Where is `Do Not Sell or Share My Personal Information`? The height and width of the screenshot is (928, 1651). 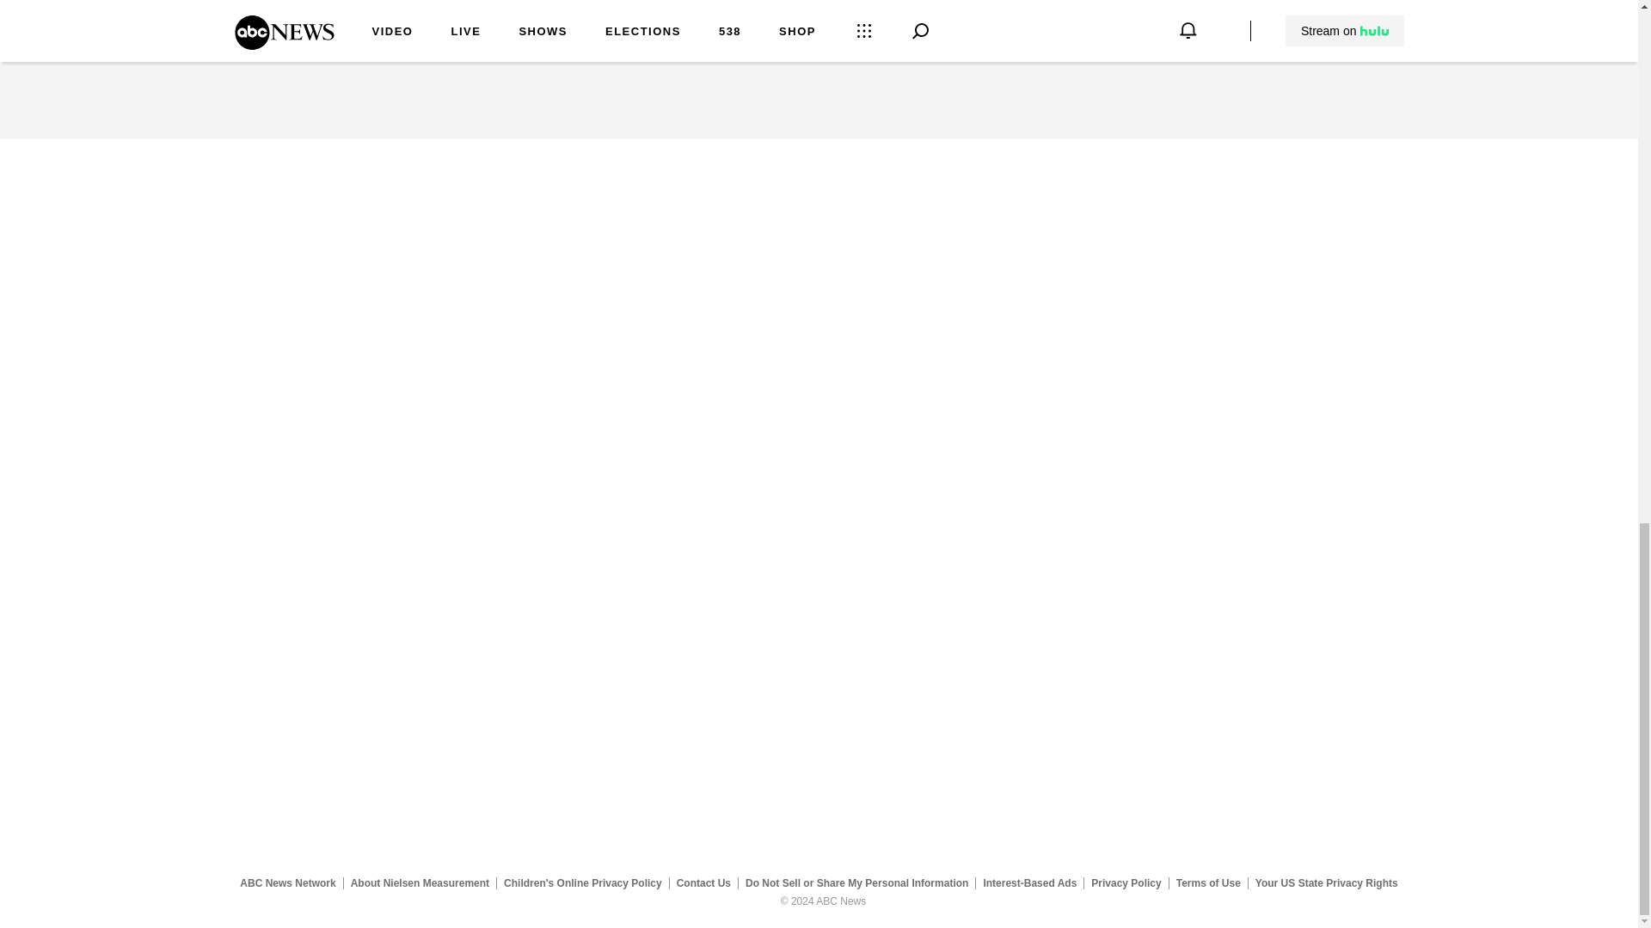 Do Not Sell or Share My Personal Information is located at coordinates (856, 882).